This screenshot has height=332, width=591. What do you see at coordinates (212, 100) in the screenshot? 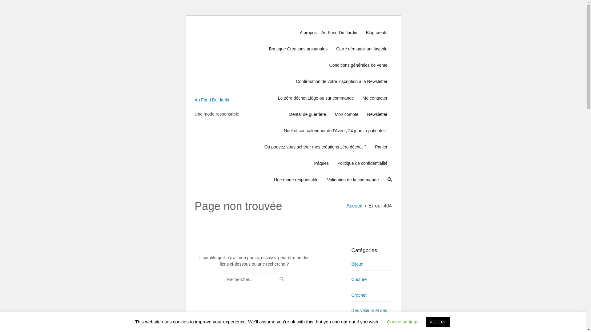
I see `Au Fond Du Jardin` at bounding box center [212, 100].